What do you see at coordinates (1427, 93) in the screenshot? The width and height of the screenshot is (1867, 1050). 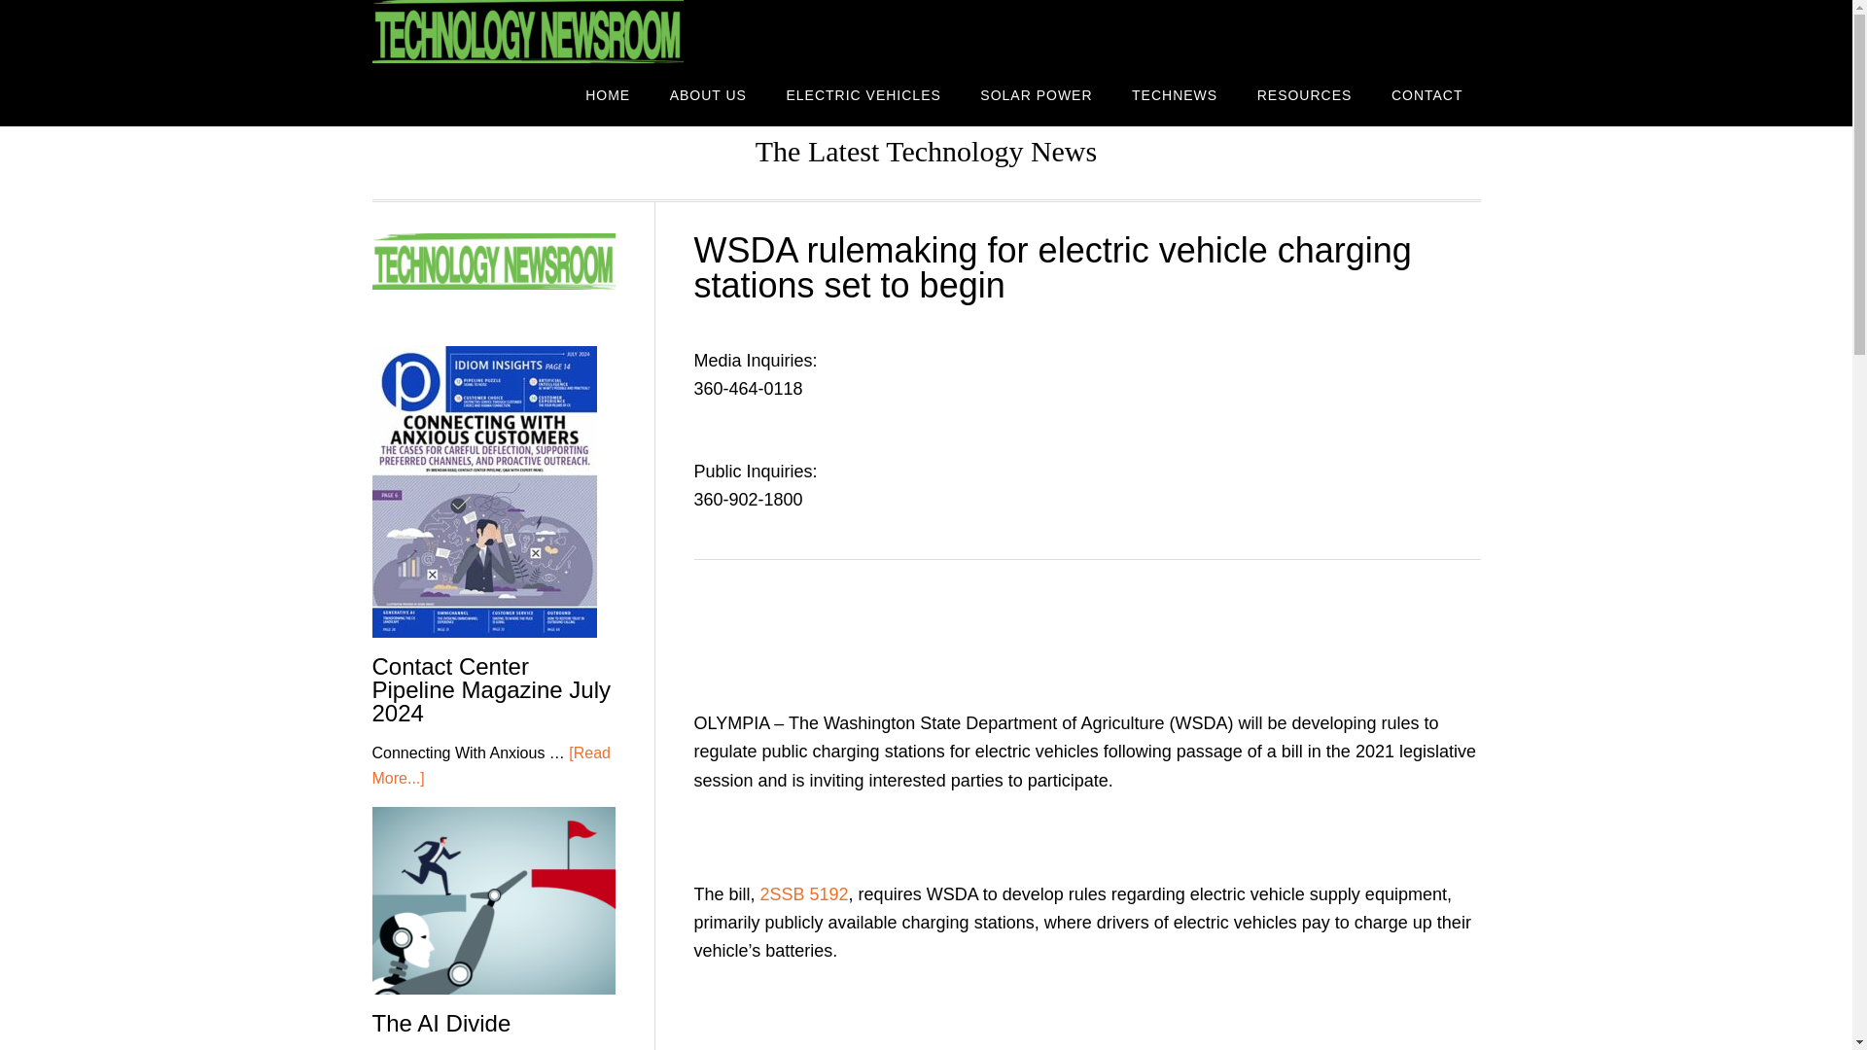 I see `CONTACT` at bounding box center [1427, 93].